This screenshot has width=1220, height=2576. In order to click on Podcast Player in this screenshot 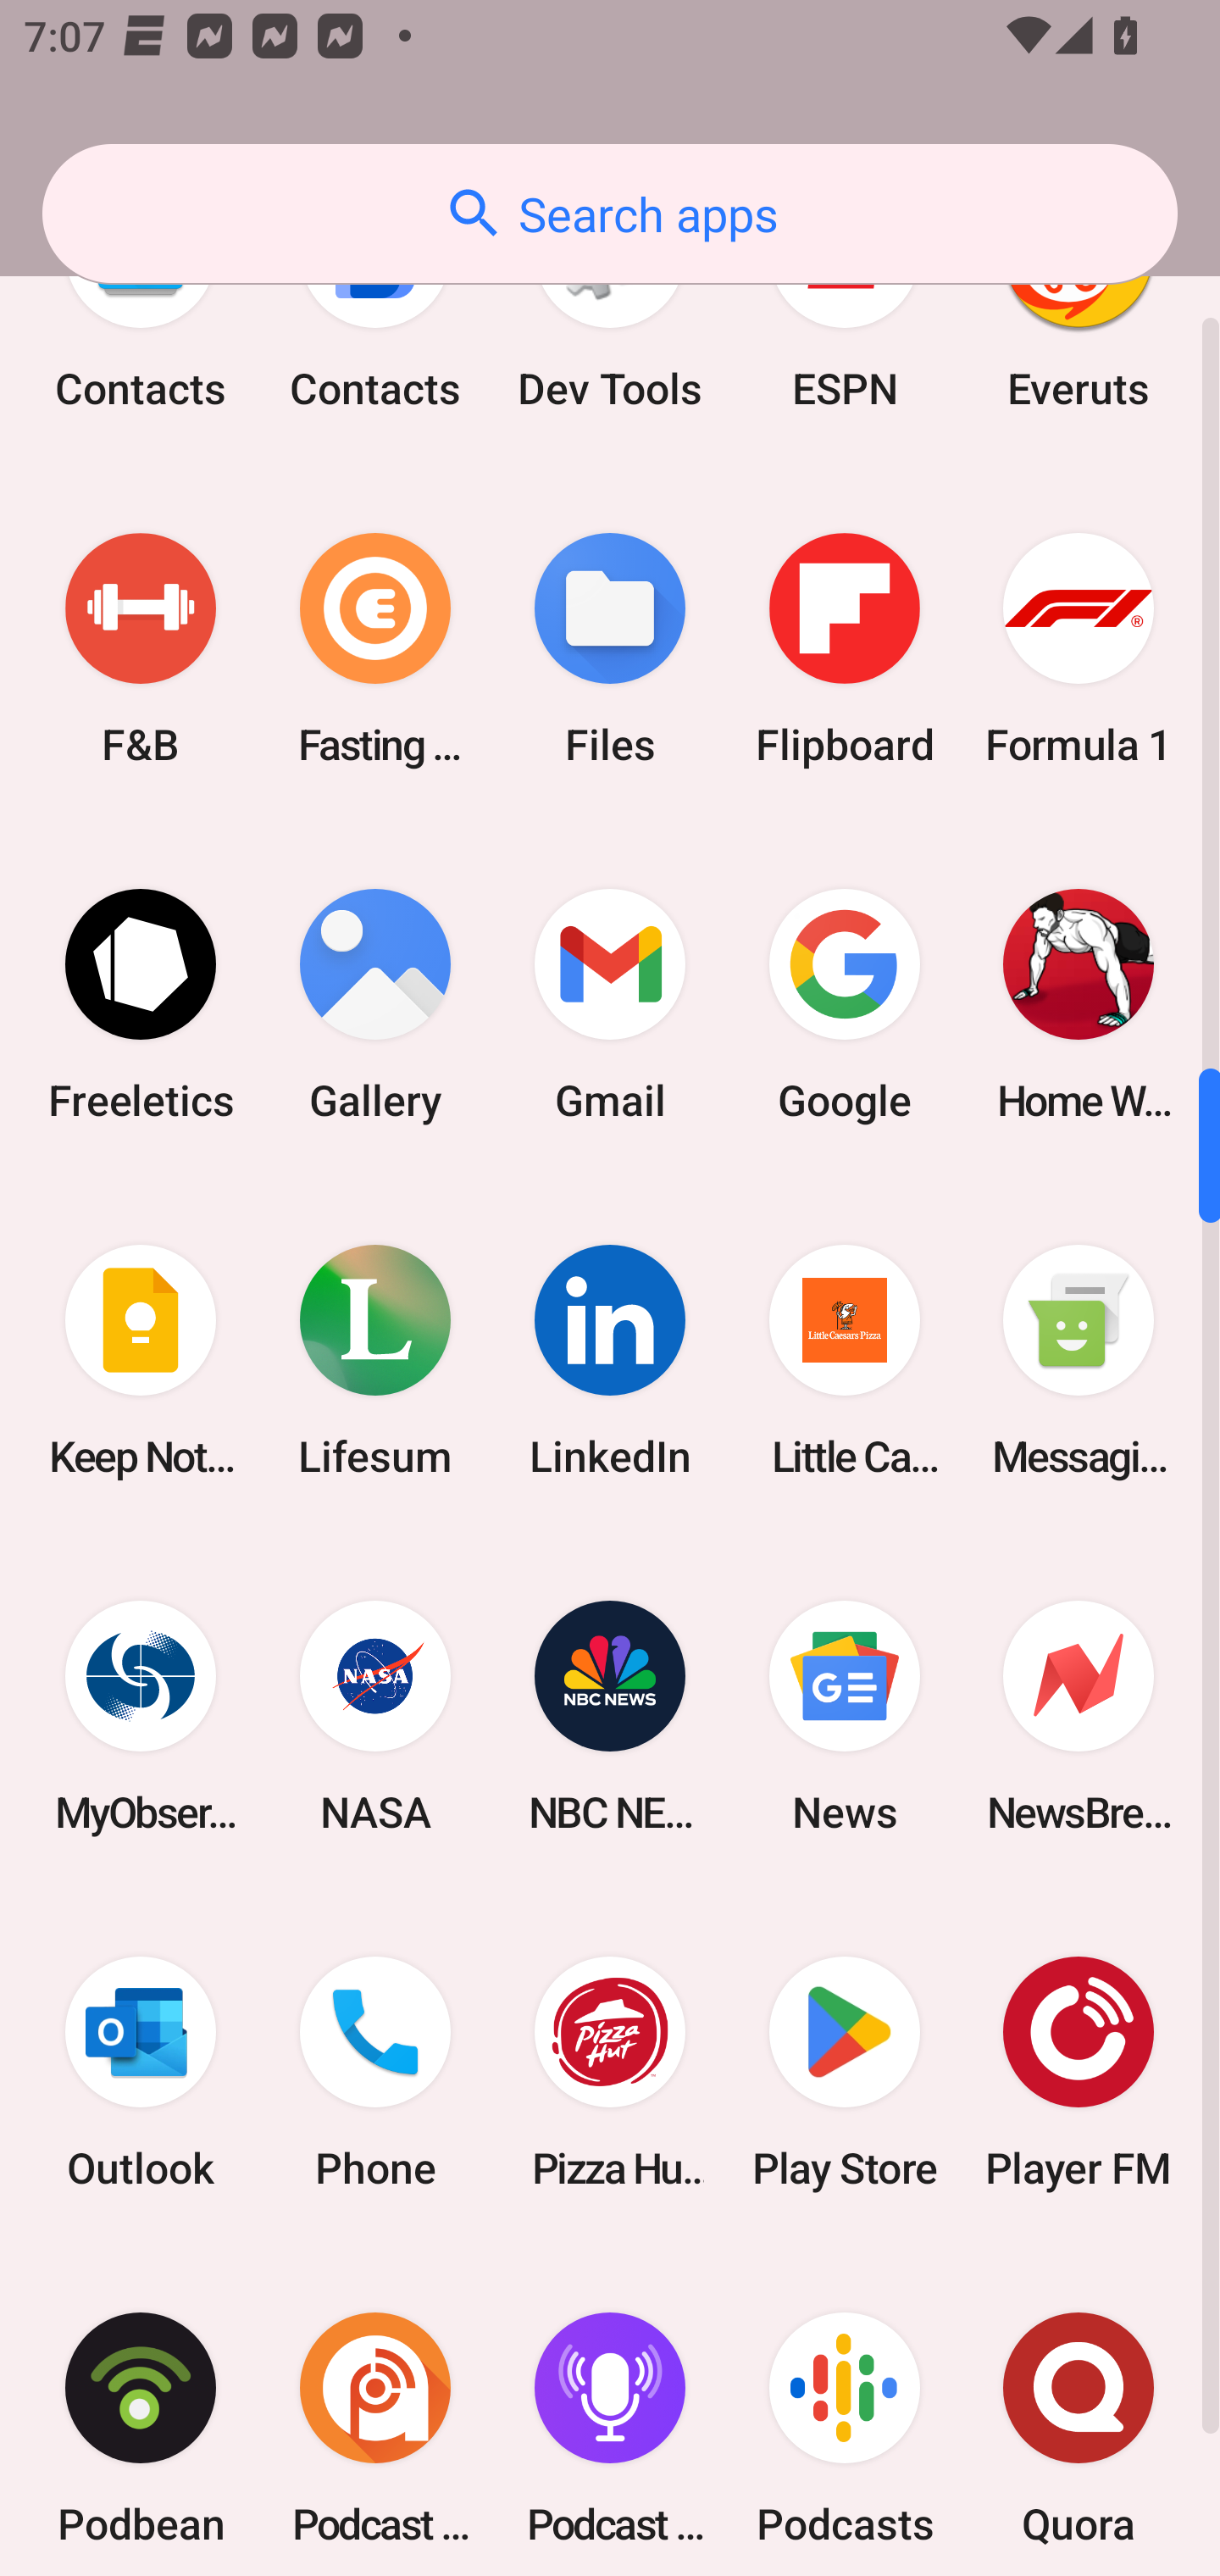, I will do `click(610, 2413)`.